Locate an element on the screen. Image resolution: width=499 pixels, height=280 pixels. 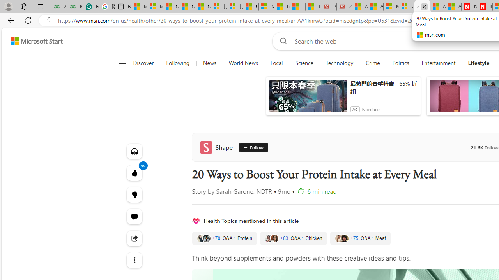
Class: button-glyph is located at coordinates (122, 63).